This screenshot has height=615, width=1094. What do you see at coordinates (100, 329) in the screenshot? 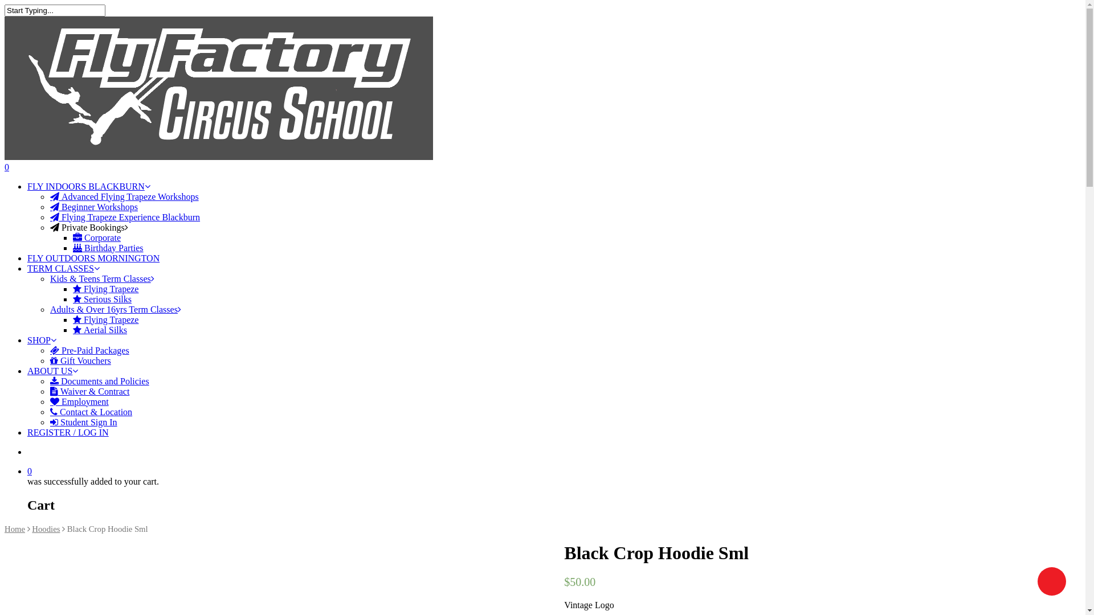
I see `Aerial Silks` at bounding box center [100, 329].